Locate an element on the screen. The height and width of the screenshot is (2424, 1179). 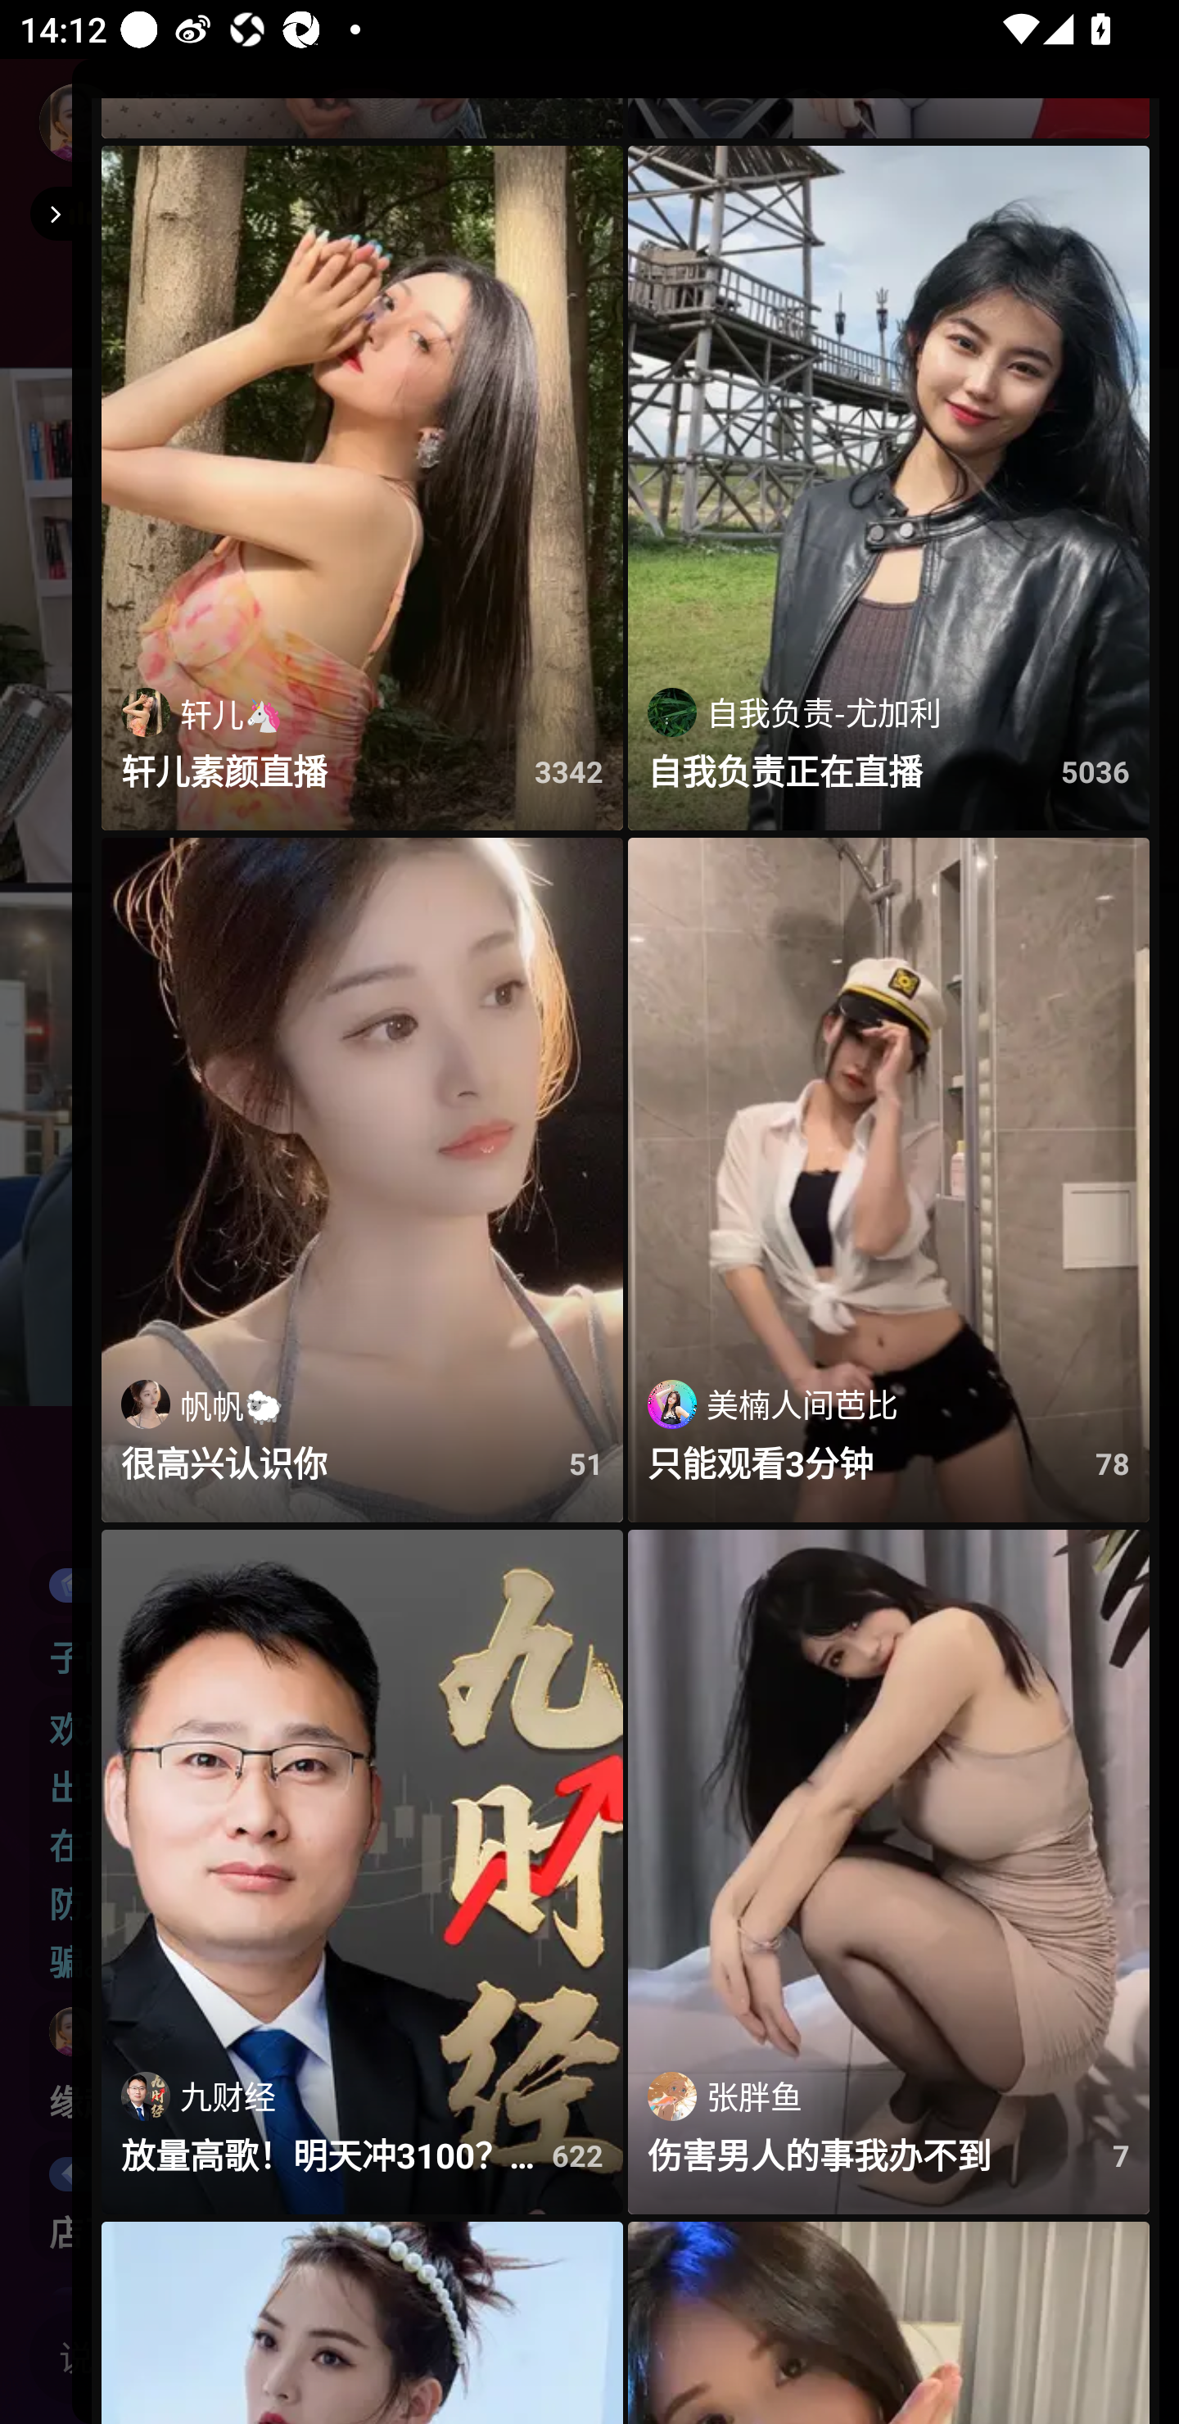
只能观看3分钟 美楠人间芭比 78人在线 美楠人间芭比 只能观看3分钟 78 is located at coordinates (889, 1180).